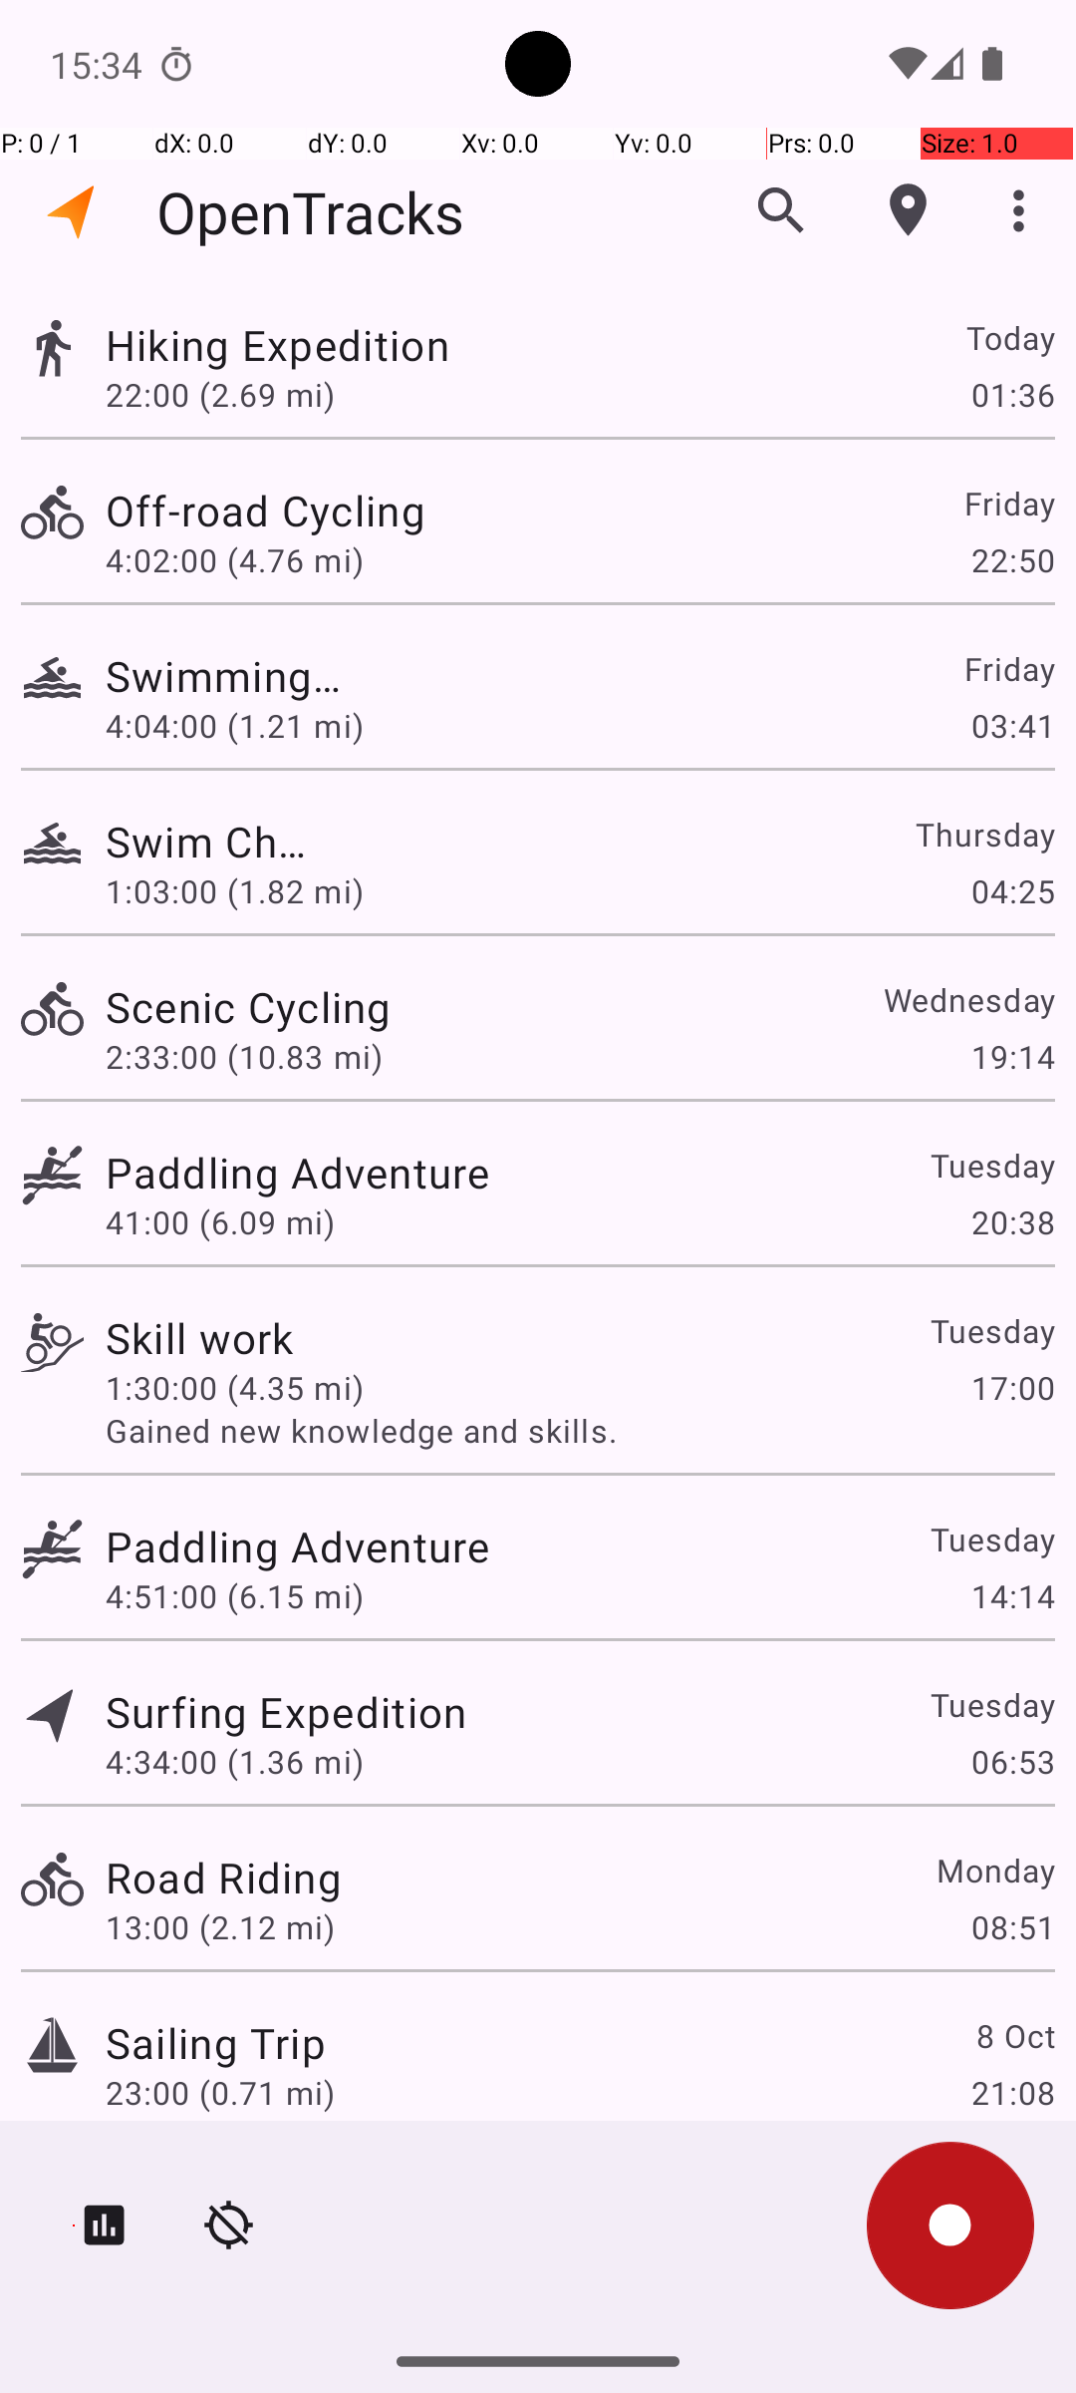 This screenshot has height=2393, width=1076. I want to click on Skill work, so click(199, 1338).